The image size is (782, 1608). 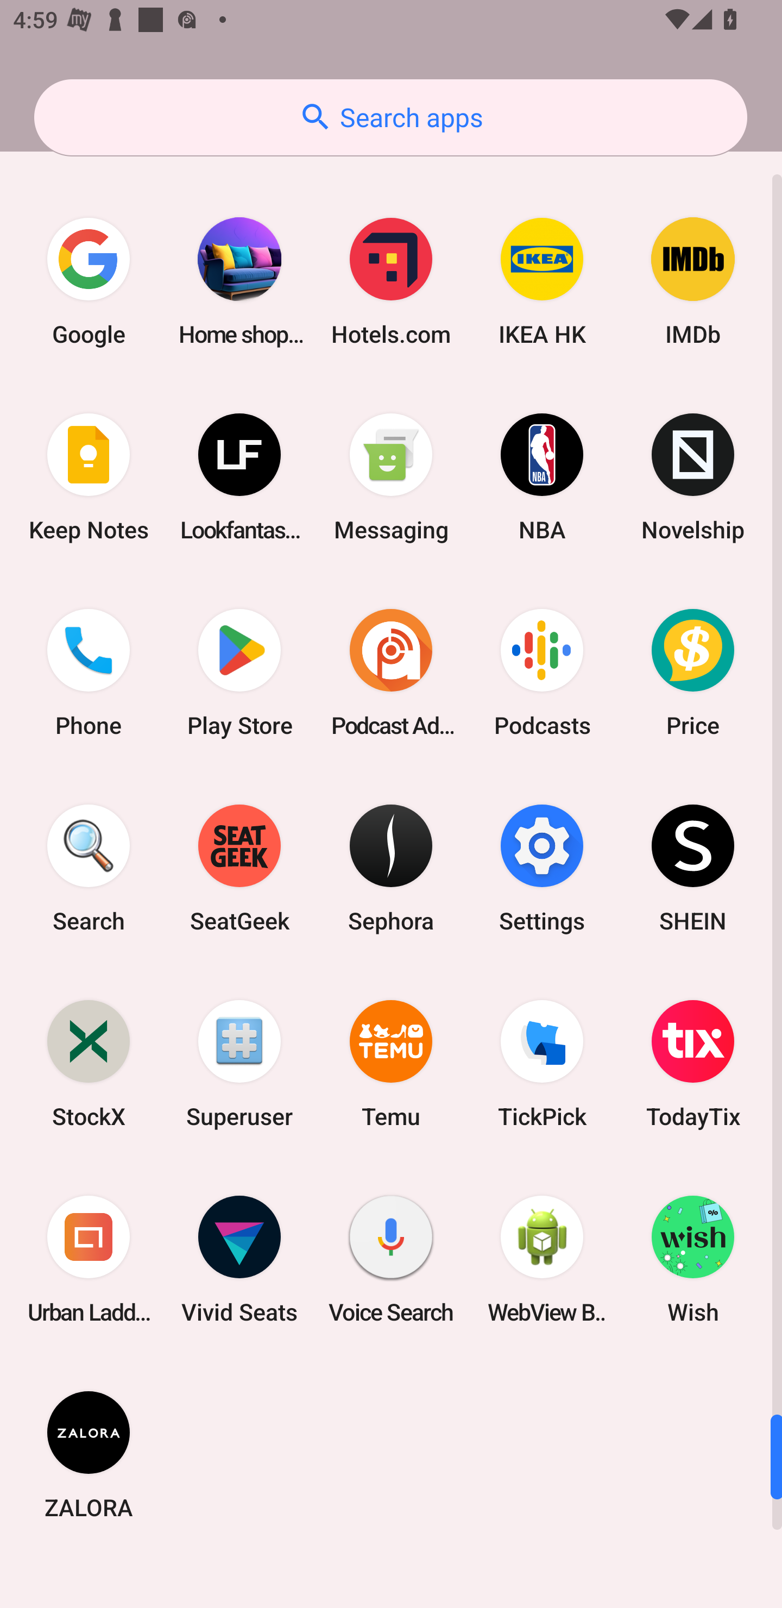 What do you see at coordinates (391, 868) in the screenshot?
I see `Sephora` at bounding box center [391, 868].